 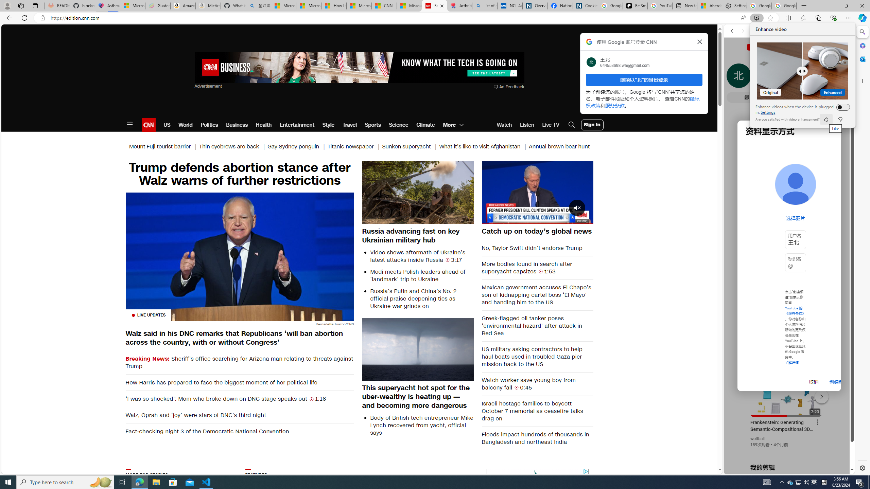 I want to click on Backward 10 seconds, so click(x=517, y=192).